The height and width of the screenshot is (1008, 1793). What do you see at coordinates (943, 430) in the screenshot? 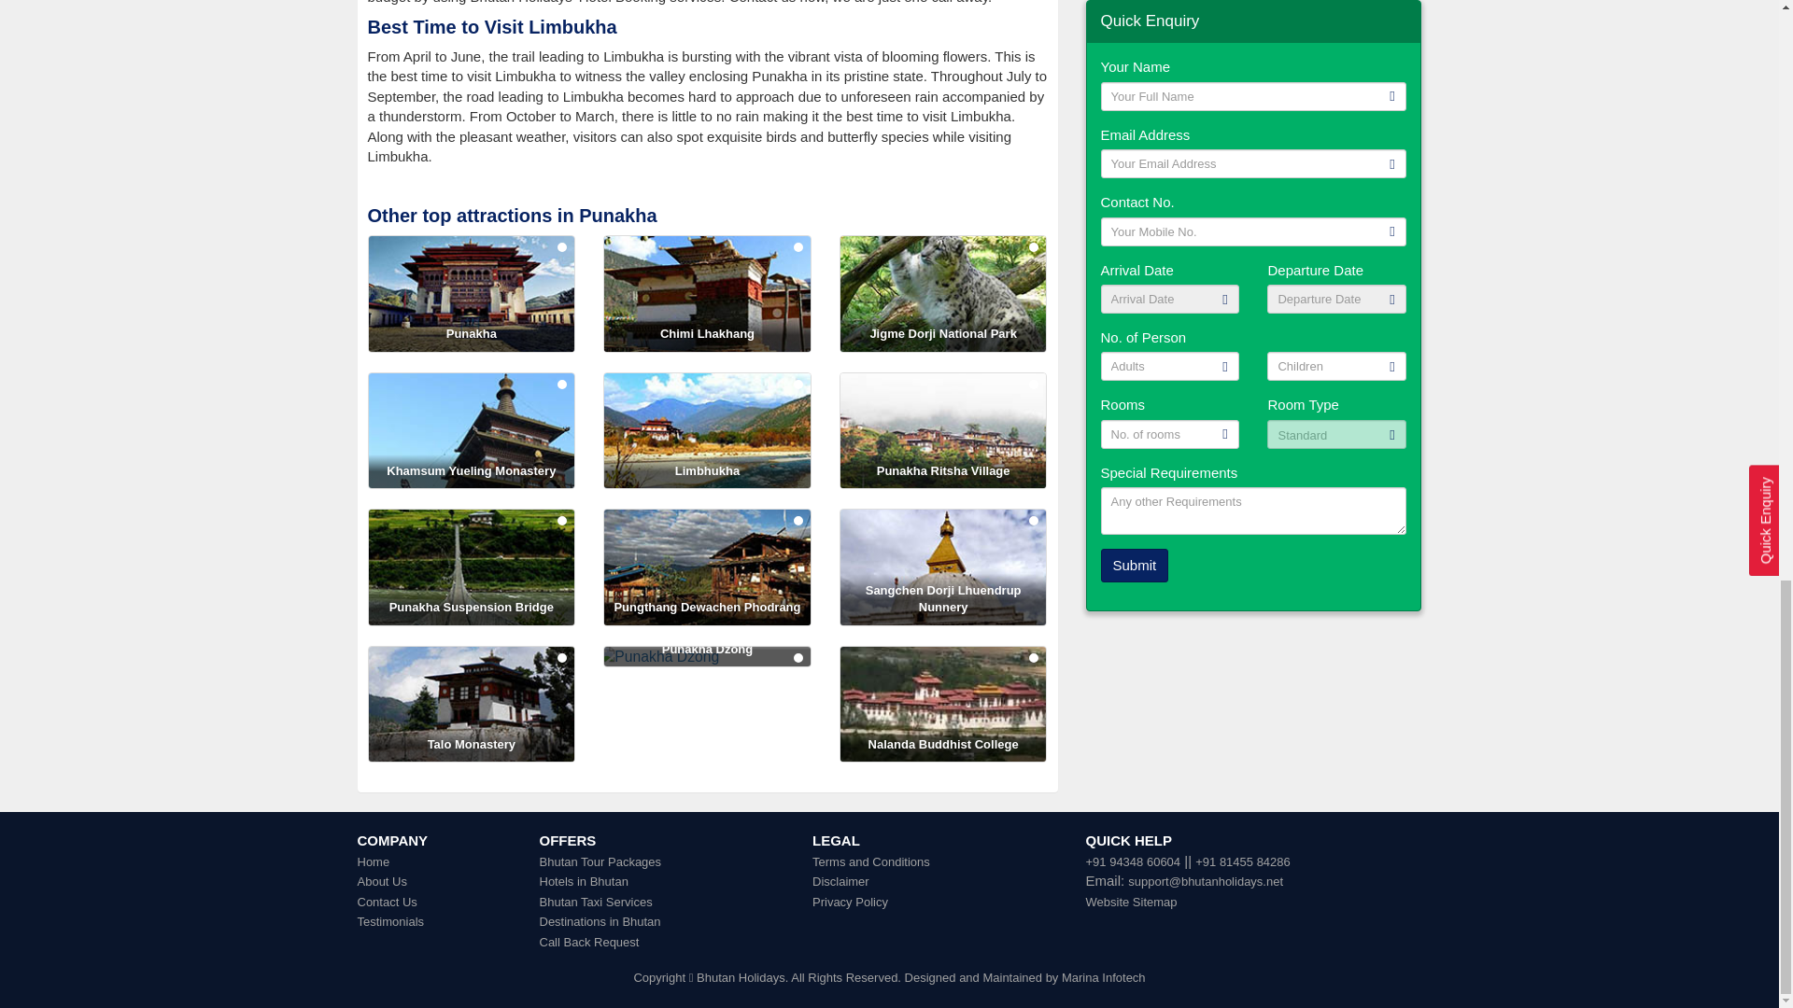
I see `Punakha Ritsha Village` at bounding box center [943, 430].